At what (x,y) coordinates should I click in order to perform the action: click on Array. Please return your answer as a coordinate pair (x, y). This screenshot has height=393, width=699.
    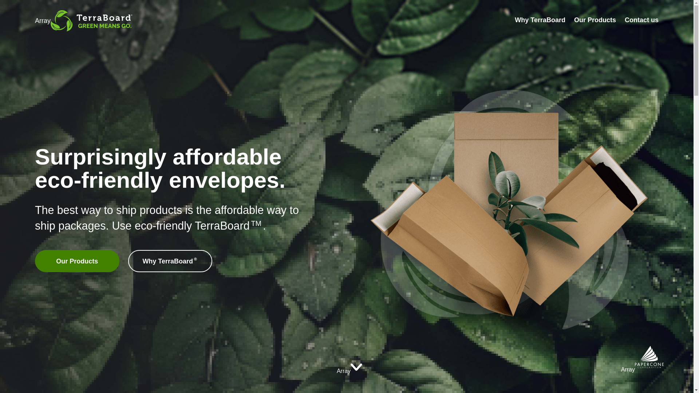
    Looking at the image, I should click on (349, 371).